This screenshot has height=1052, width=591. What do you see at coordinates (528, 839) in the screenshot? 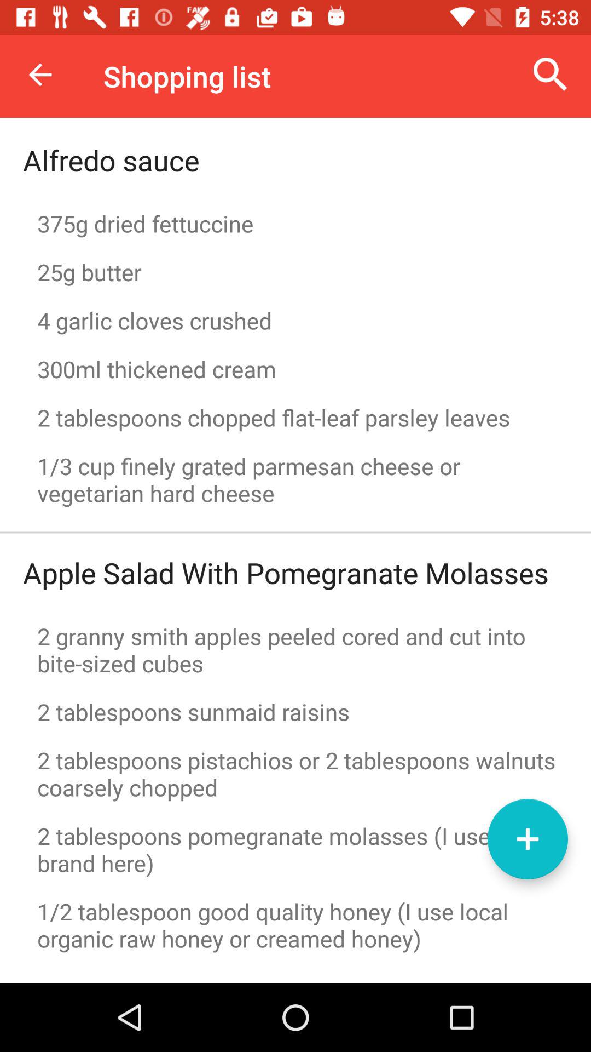
I see `click on the  button` at bounding box center [528, 839].